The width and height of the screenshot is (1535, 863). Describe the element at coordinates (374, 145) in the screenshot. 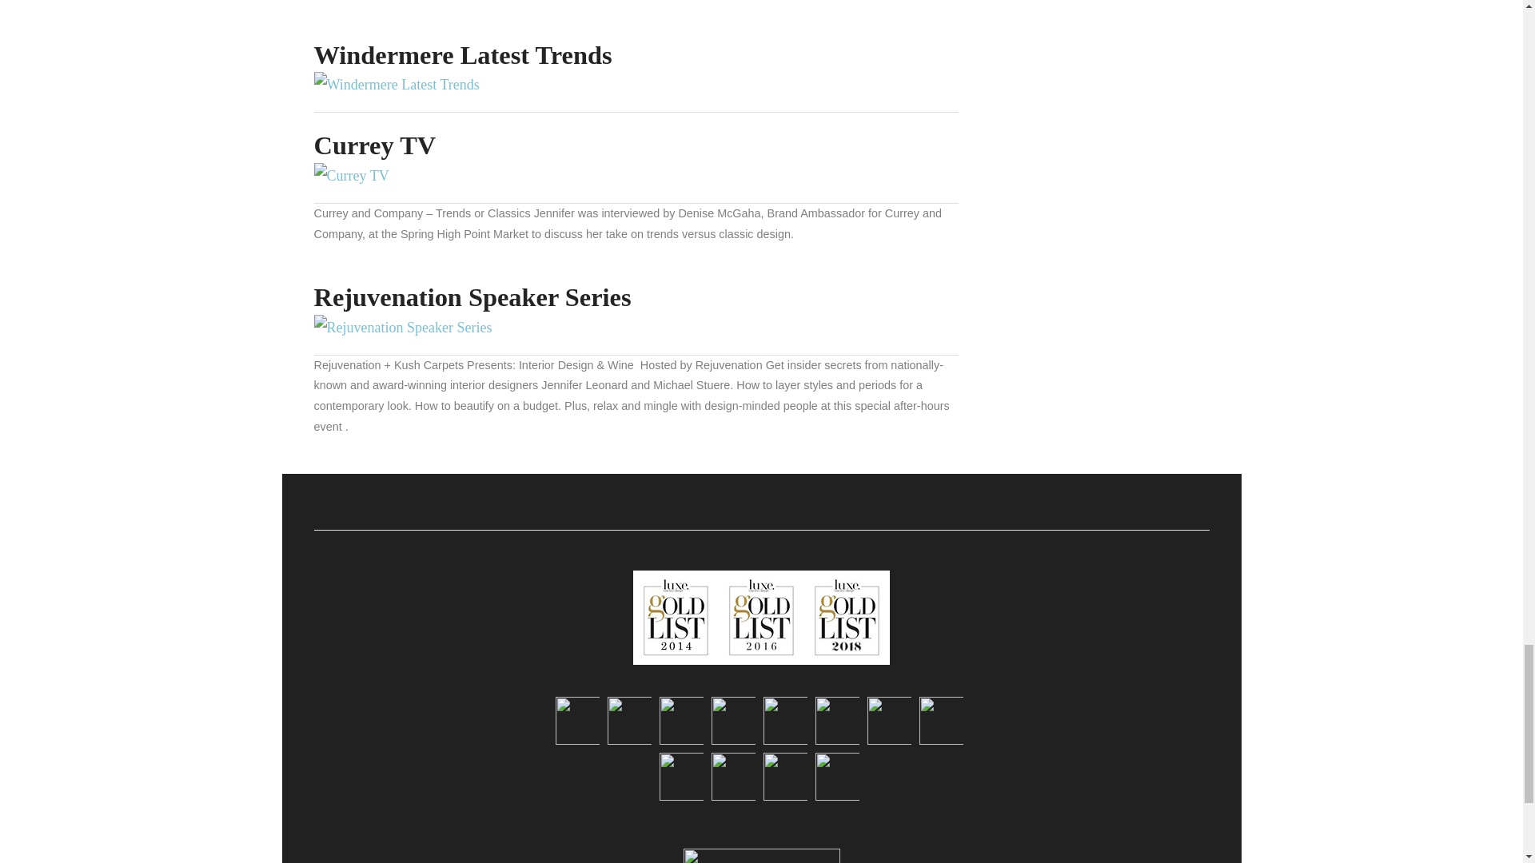

I see `Currey TV` at that location.